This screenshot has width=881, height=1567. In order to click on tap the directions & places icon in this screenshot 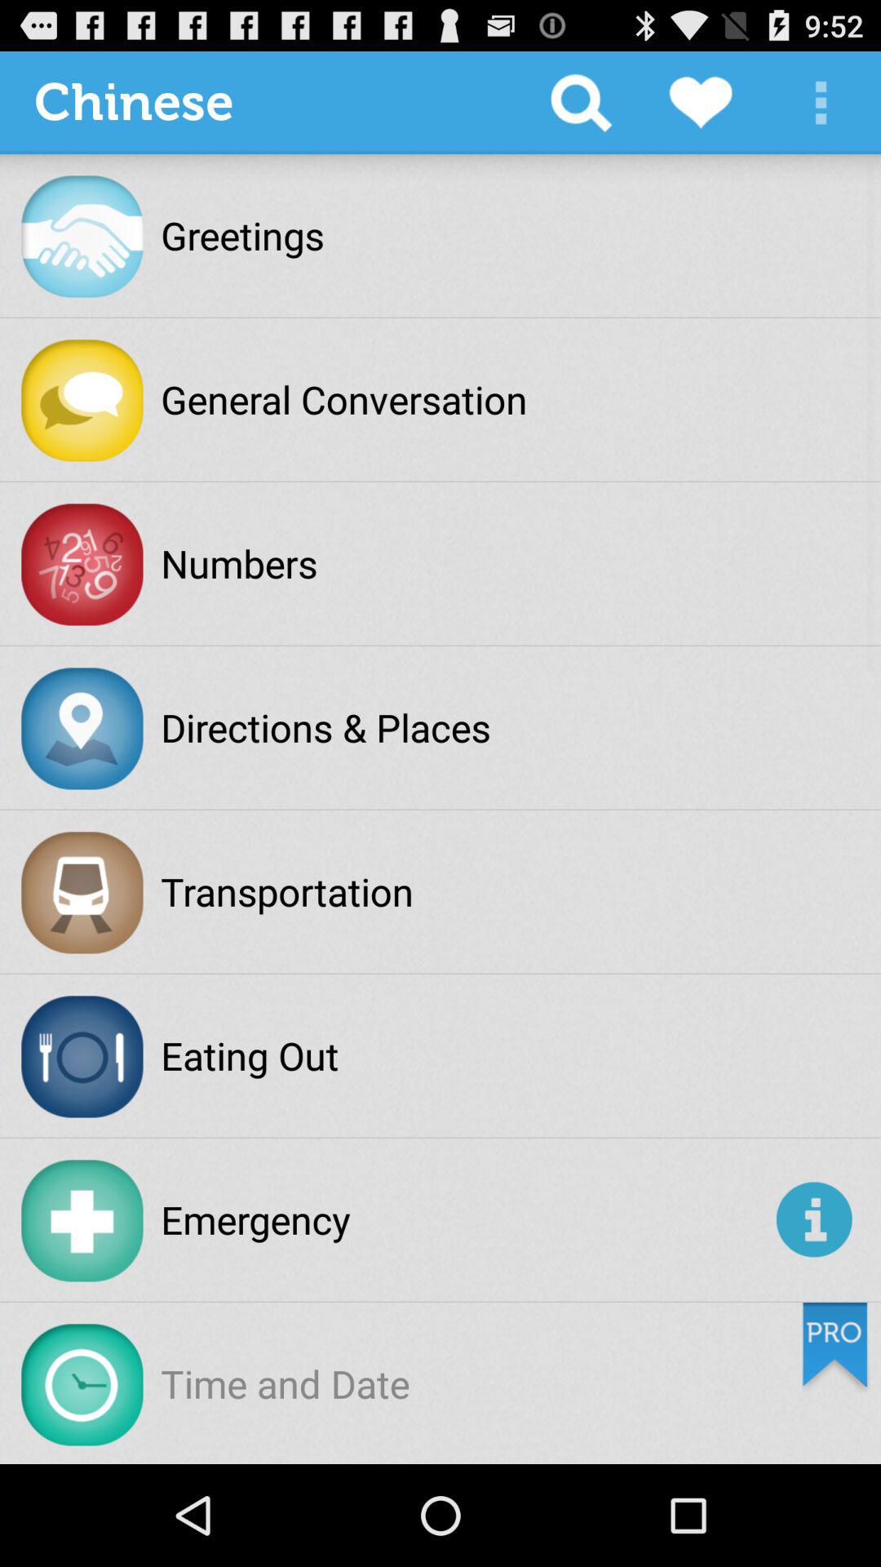, I will do `click(325, 727)`.